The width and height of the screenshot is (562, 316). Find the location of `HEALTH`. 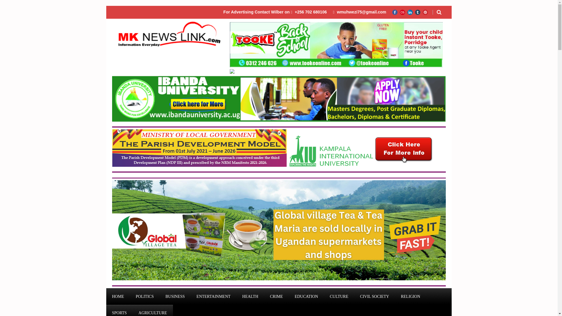

HEALTH is located at coordinates (250, 297).